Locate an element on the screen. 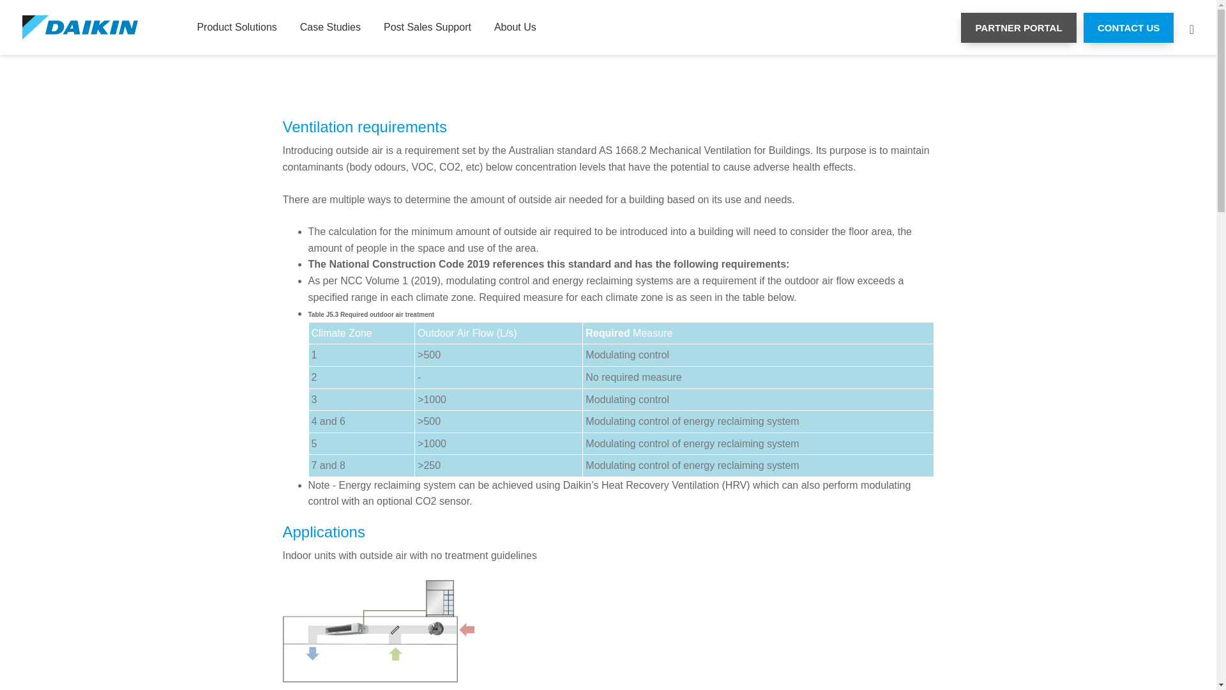  PARTNER PORTAL is located at coordinates (1018, 28).